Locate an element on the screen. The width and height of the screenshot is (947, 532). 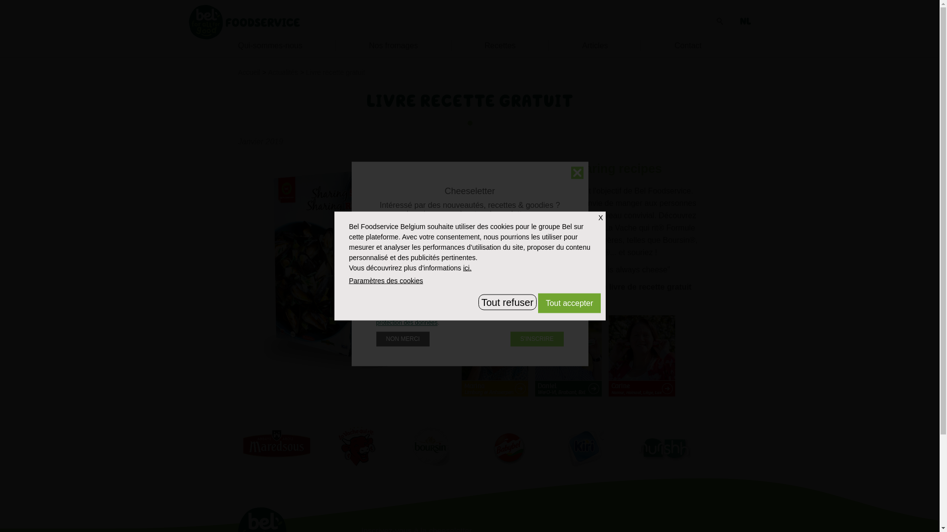
ici. is located at coordinates (468, 268).